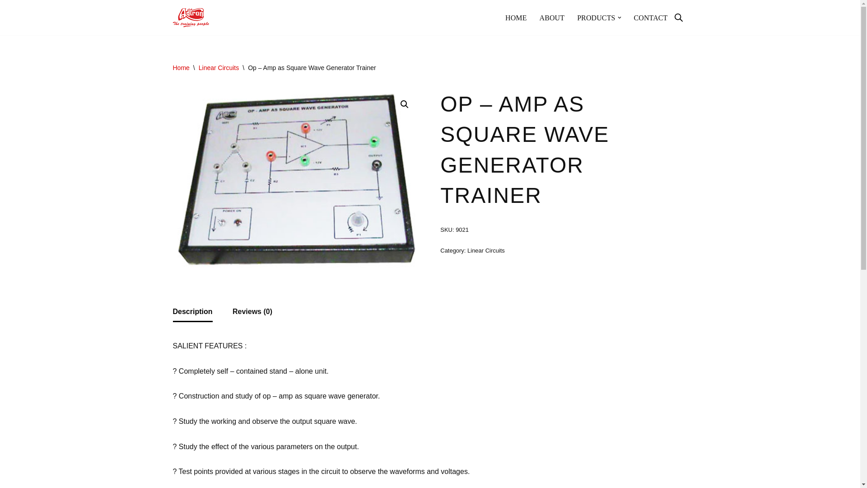 Image resolution: width=867 pixels, height=488 pixels. I want to click on PRODUCTS, so click(596, 17).